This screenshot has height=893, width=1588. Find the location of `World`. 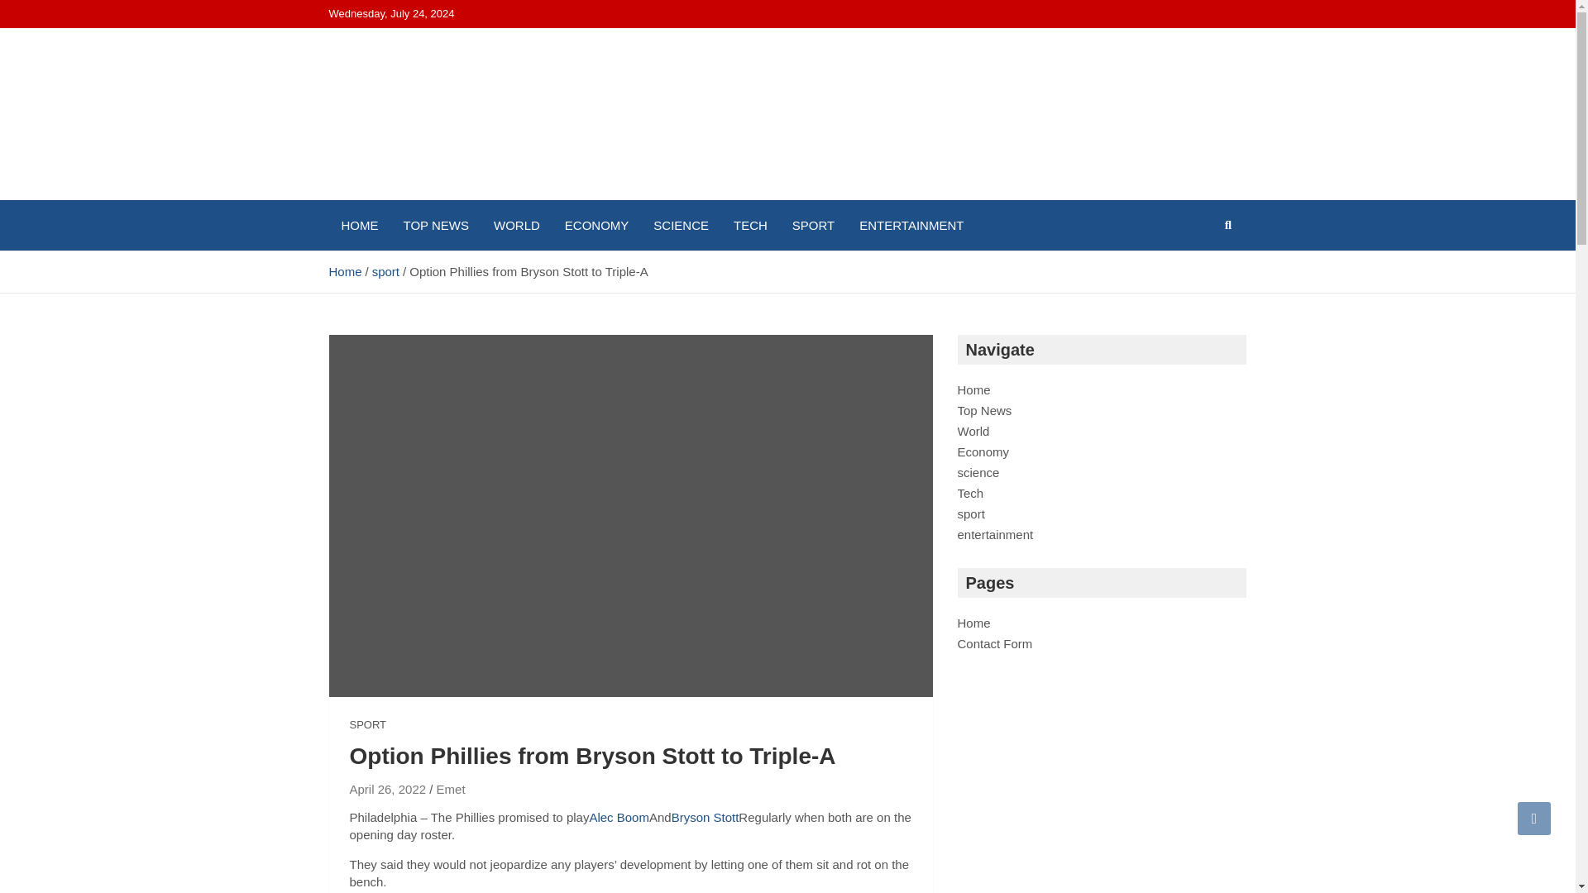

World is located at coordinates (973, 432).